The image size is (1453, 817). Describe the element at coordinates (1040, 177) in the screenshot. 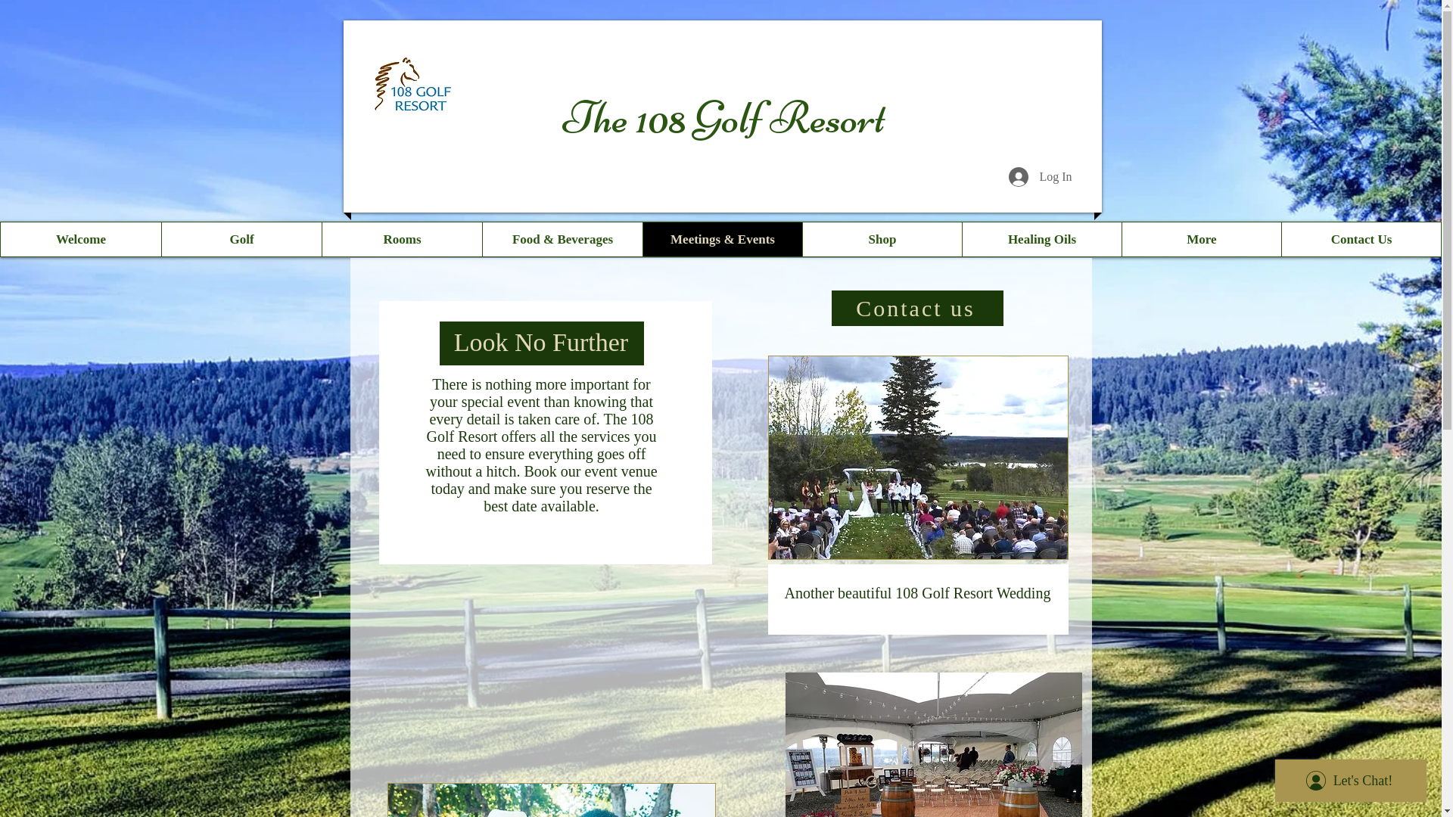

I see `Log In` at that location.